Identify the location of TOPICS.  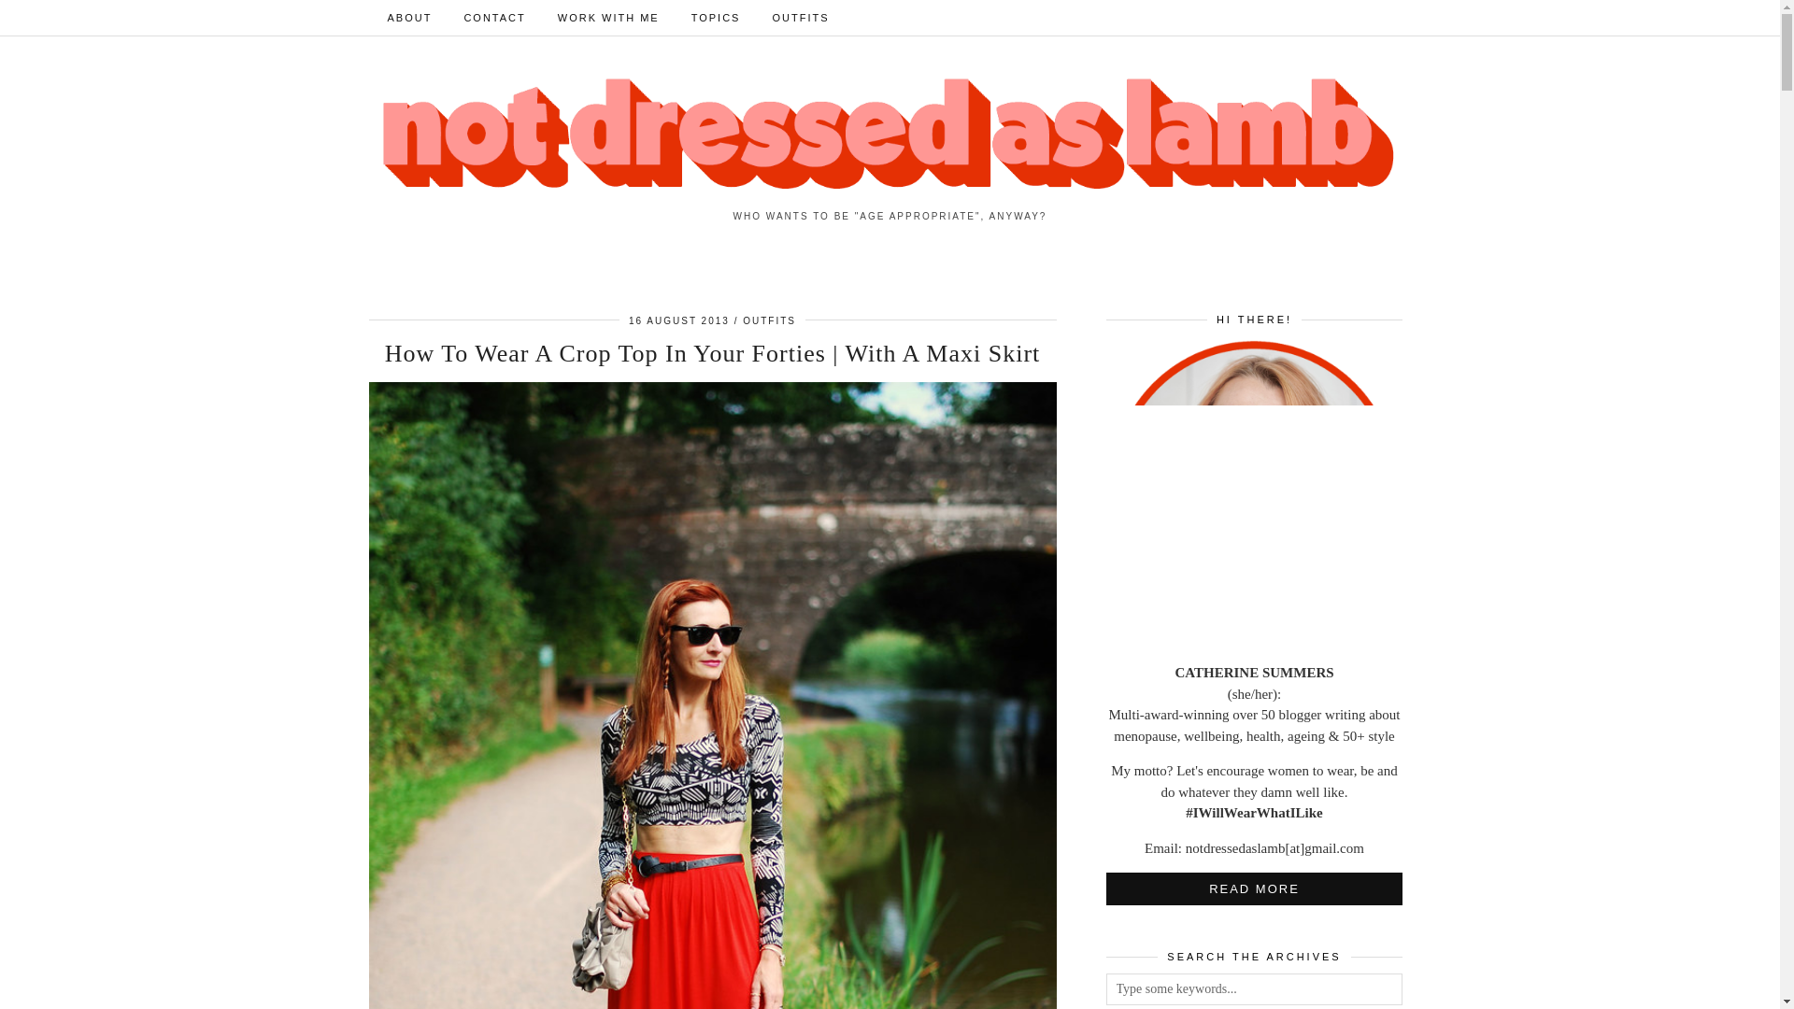
(716, 17).